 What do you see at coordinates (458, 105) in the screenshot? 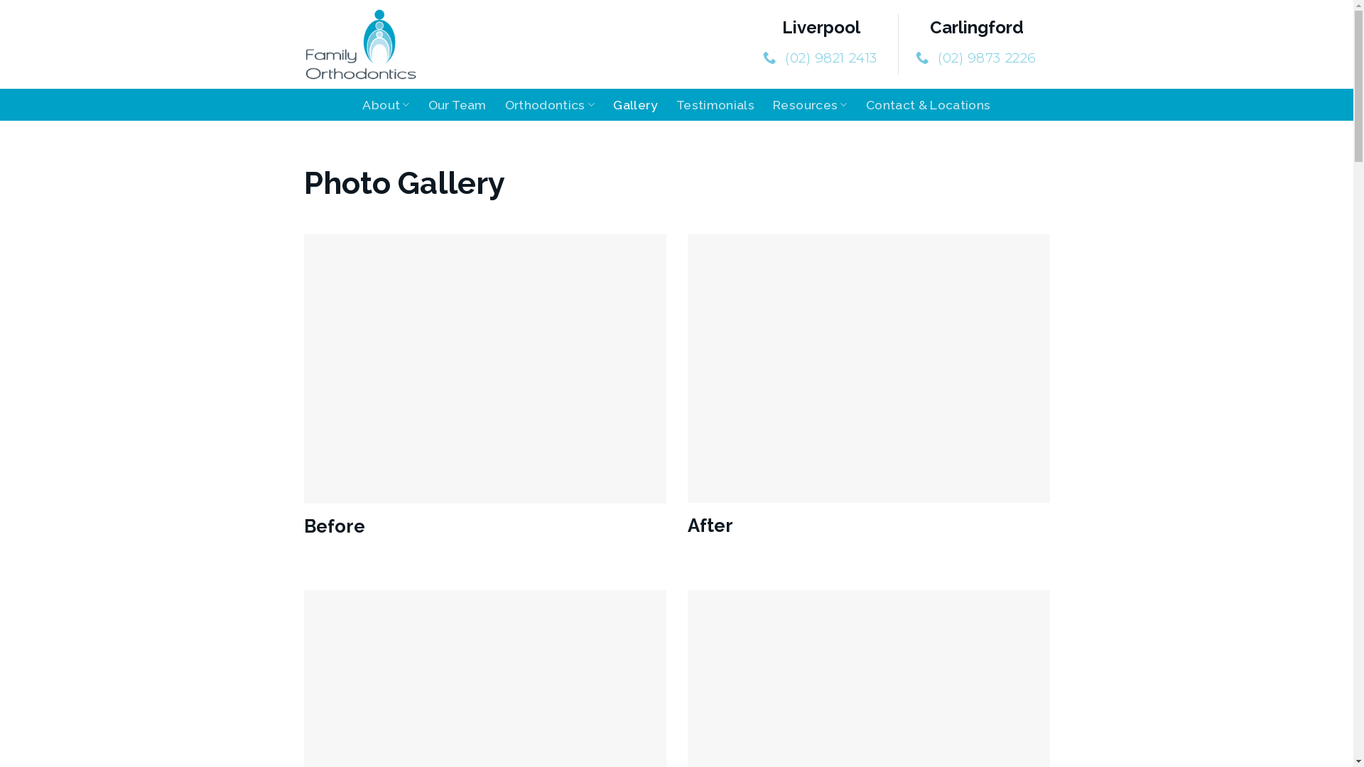
I see `Our Team` at bounding box center [458, 105].